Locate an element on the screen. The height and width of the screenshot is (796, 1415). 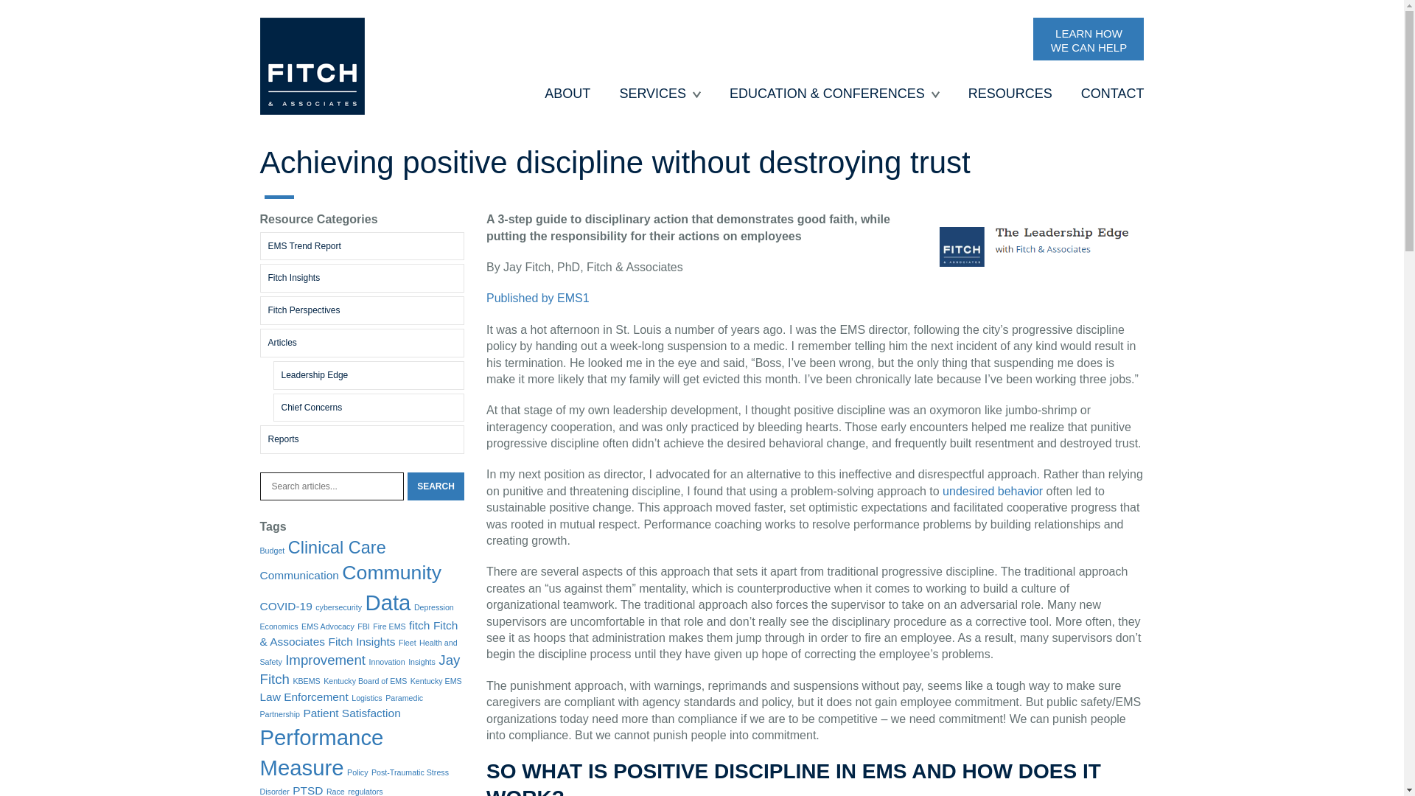
Clinical Care is located at coordinates (338, 548).